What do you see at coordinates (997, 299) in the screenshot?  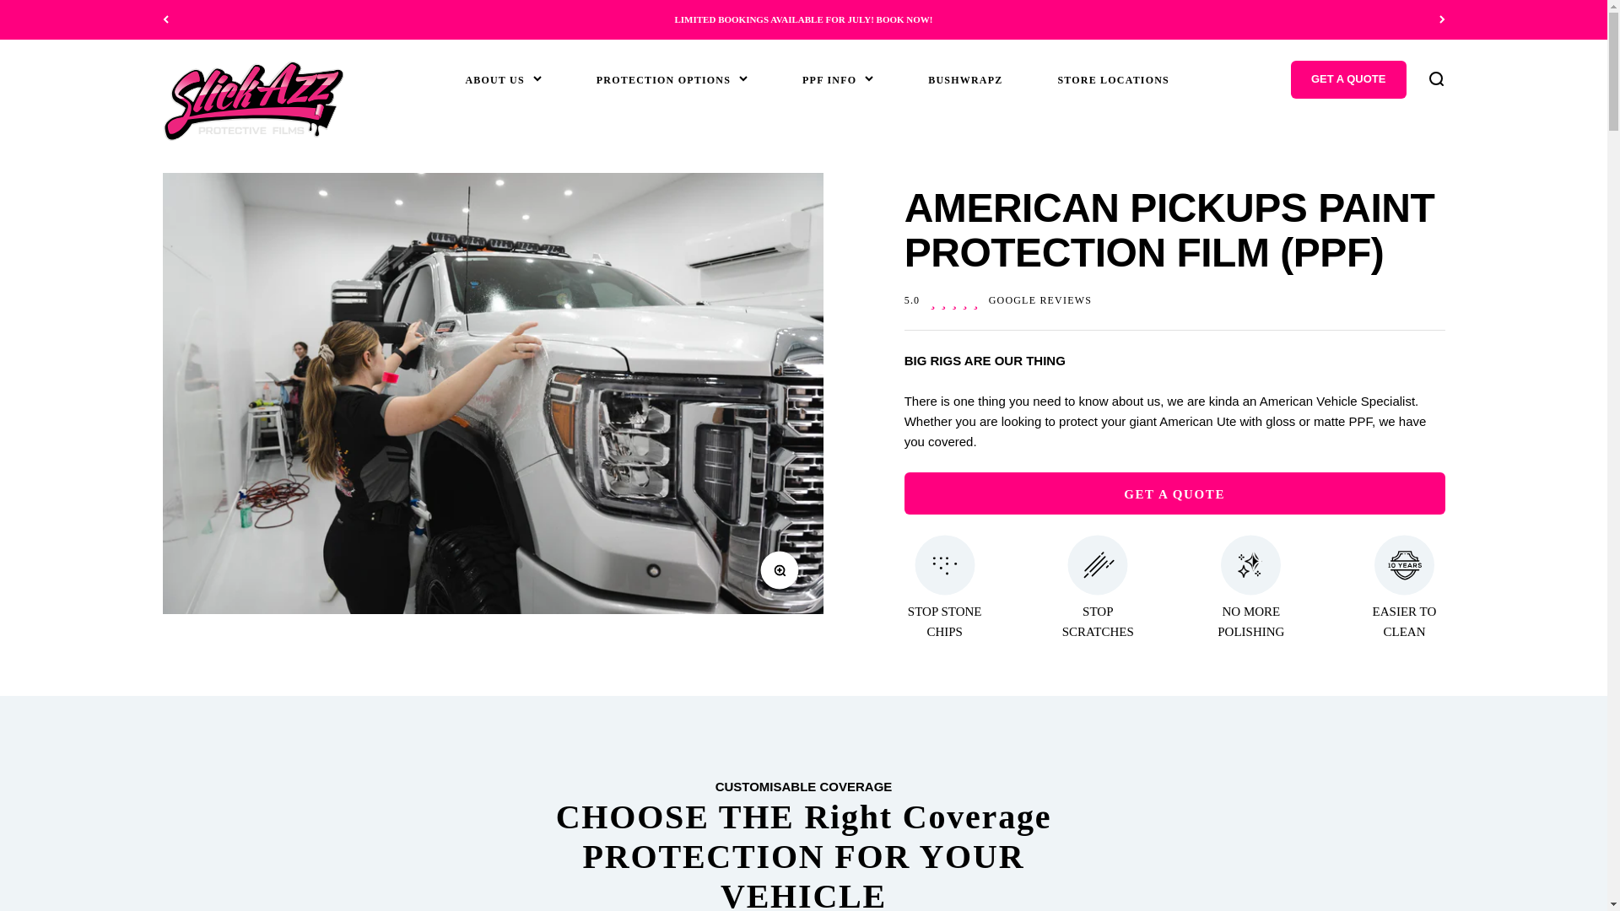 I see `Open search` at bounding box center [997, 299].